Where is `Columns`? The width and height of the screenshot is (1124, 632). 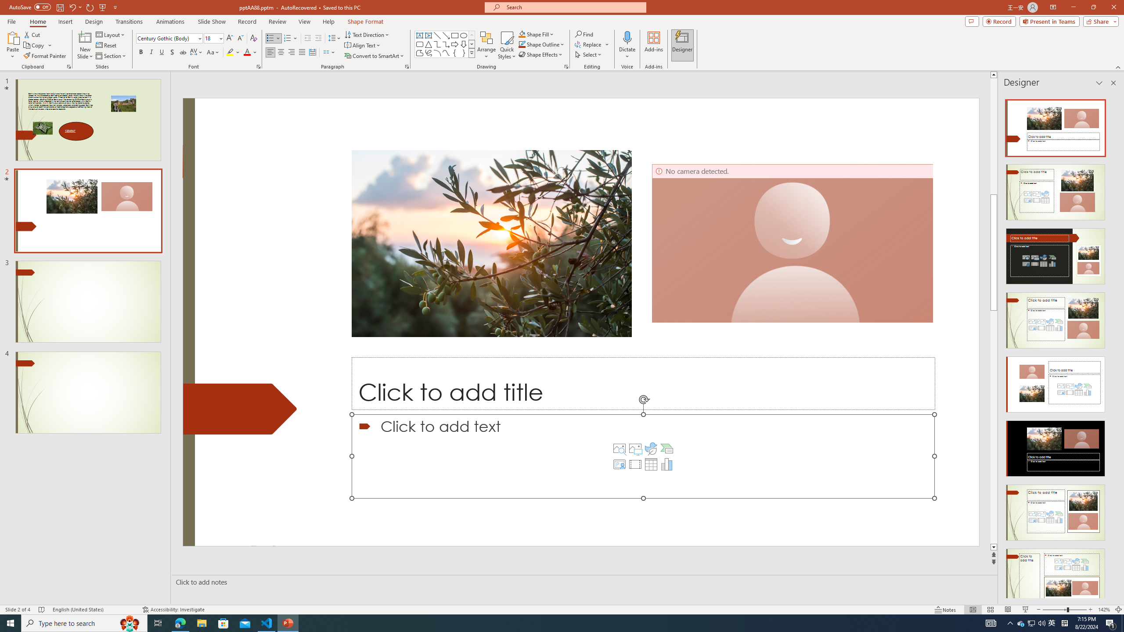
Columns is located at coordinates (329, 53).